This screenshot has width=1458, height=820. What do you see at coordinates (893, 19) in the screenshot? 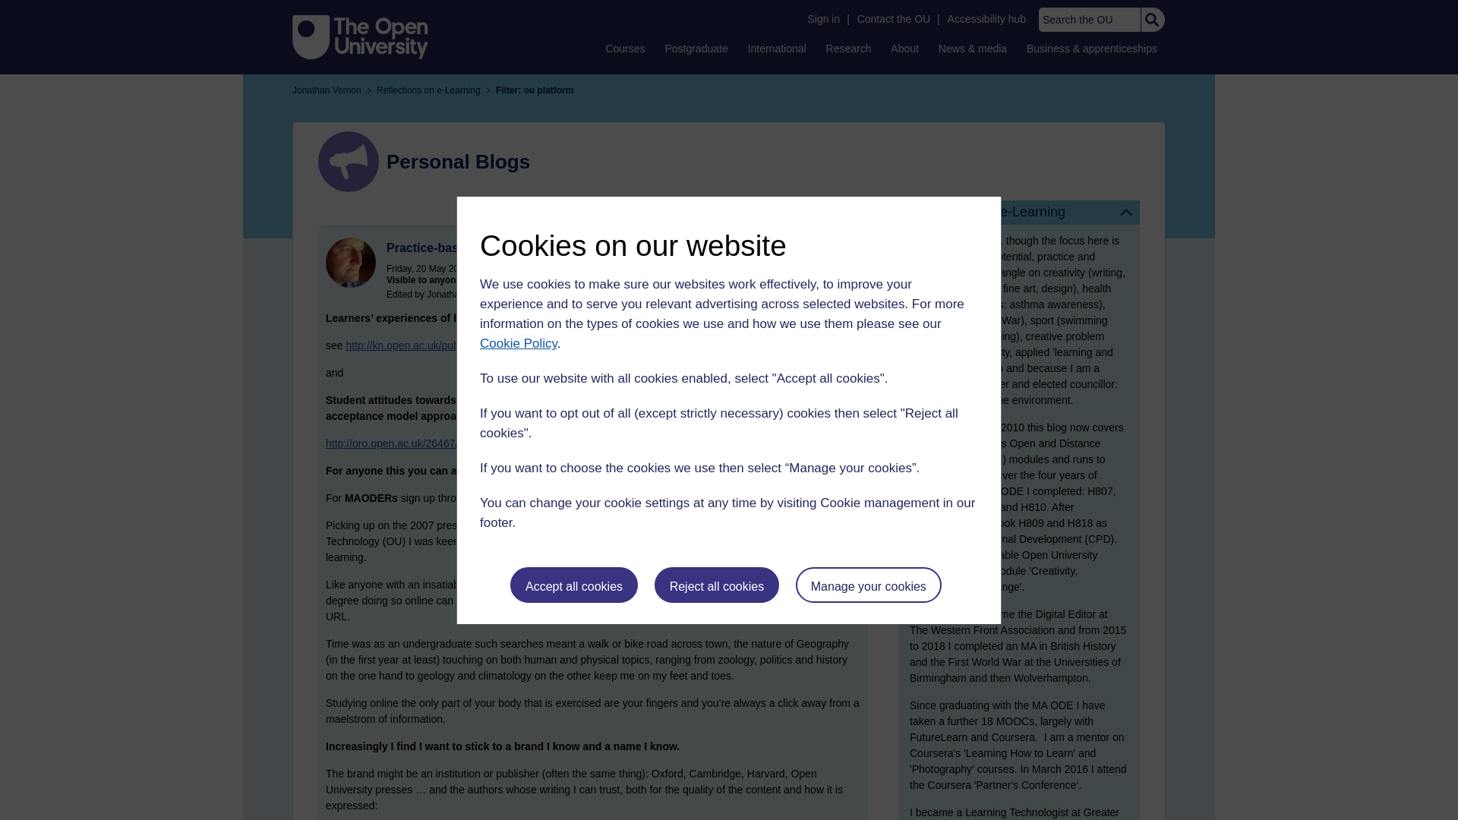
I see `Contact the OU` at bounding box center [893, 19].